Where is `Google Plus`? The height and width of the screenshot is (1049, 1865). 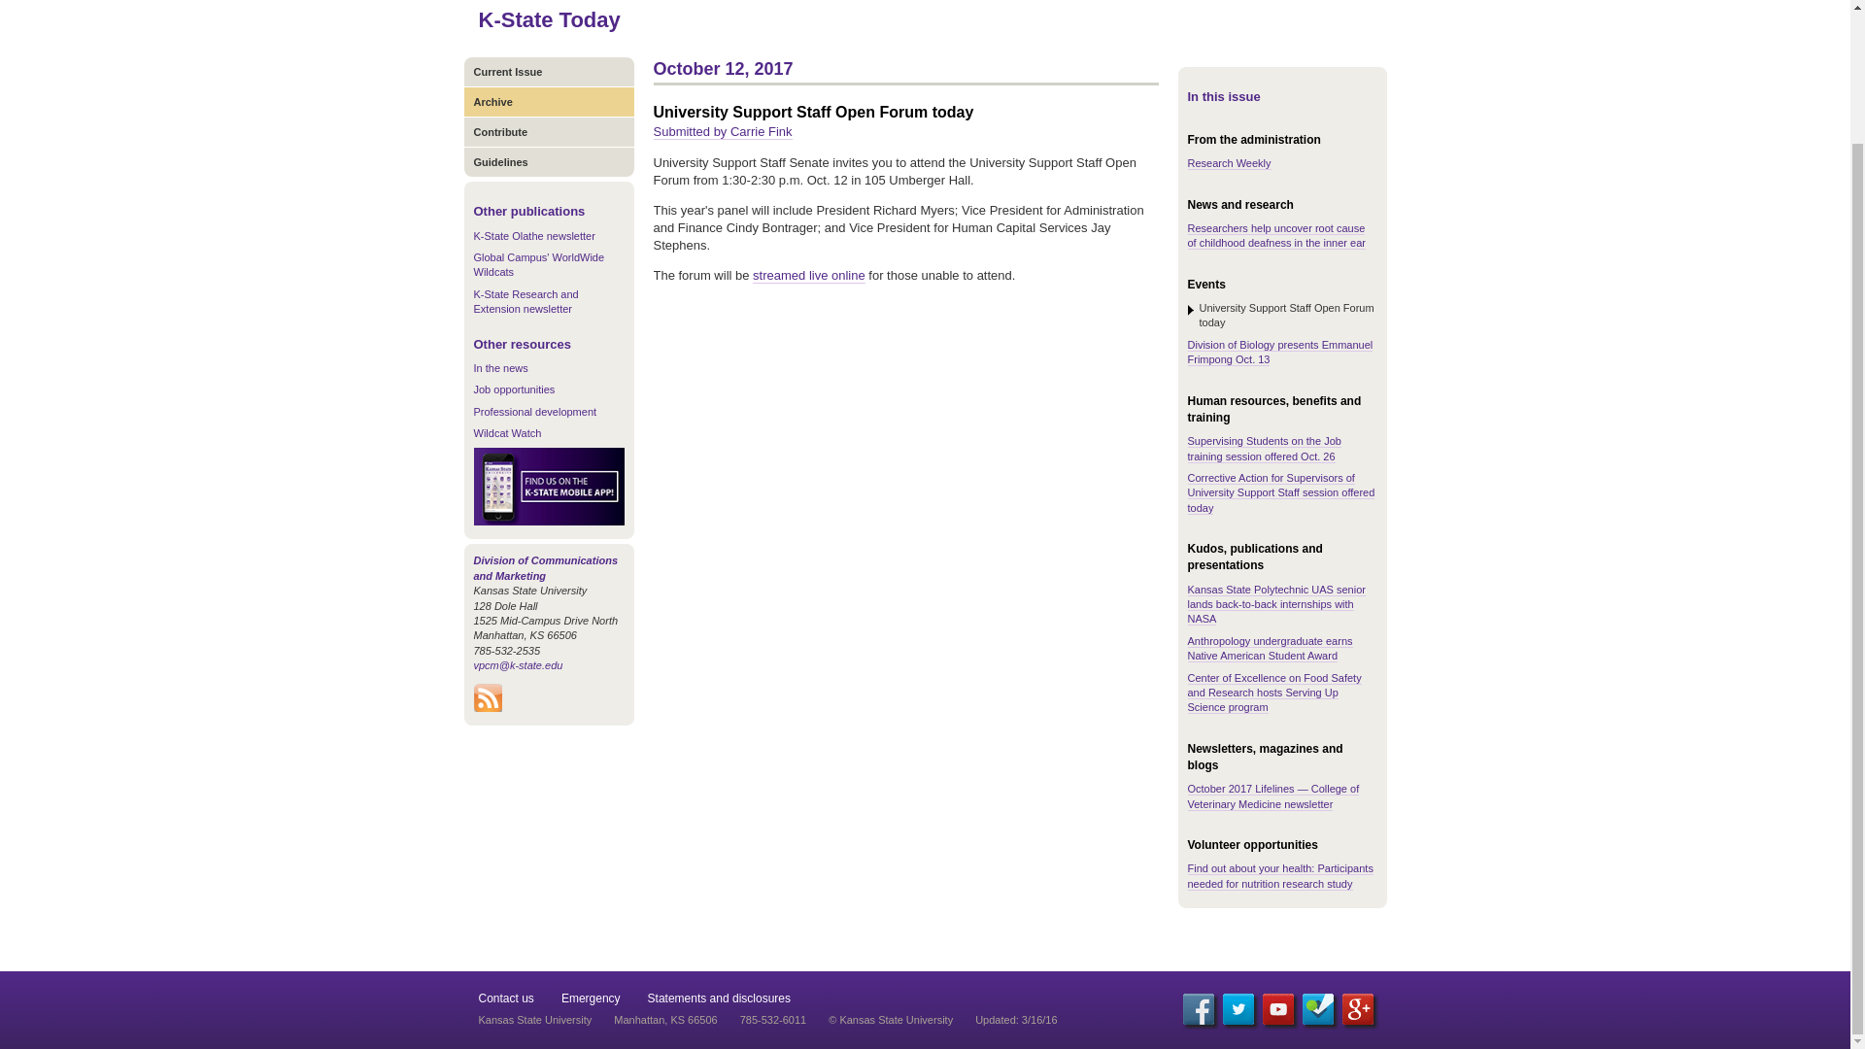 Google Plus is located at coordinates (1358, 1008).